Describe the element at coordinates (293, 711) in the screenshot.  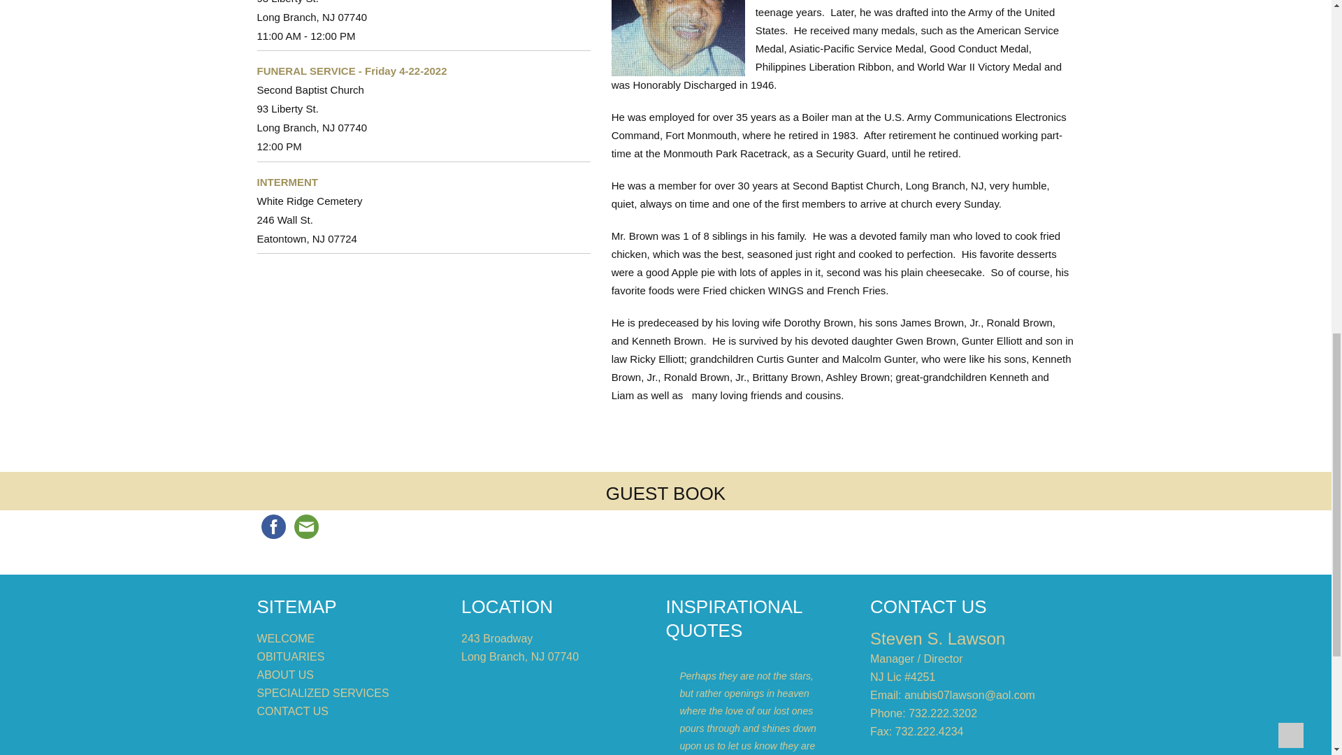
I see `CONTACT US` at that location.